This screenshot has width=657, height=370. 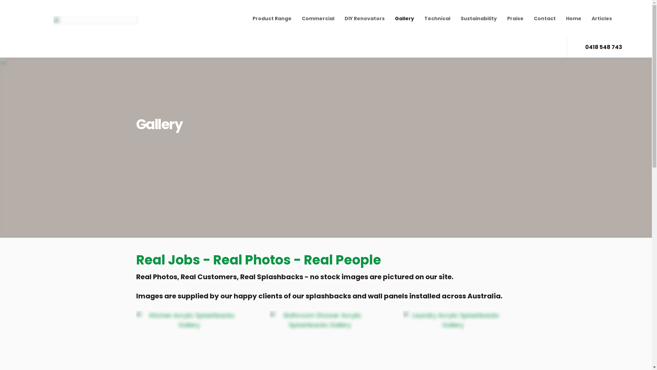 What do you see at coordinates (579, 18) in the screenshot?
I see `Home` at bounding box center [579, 18].